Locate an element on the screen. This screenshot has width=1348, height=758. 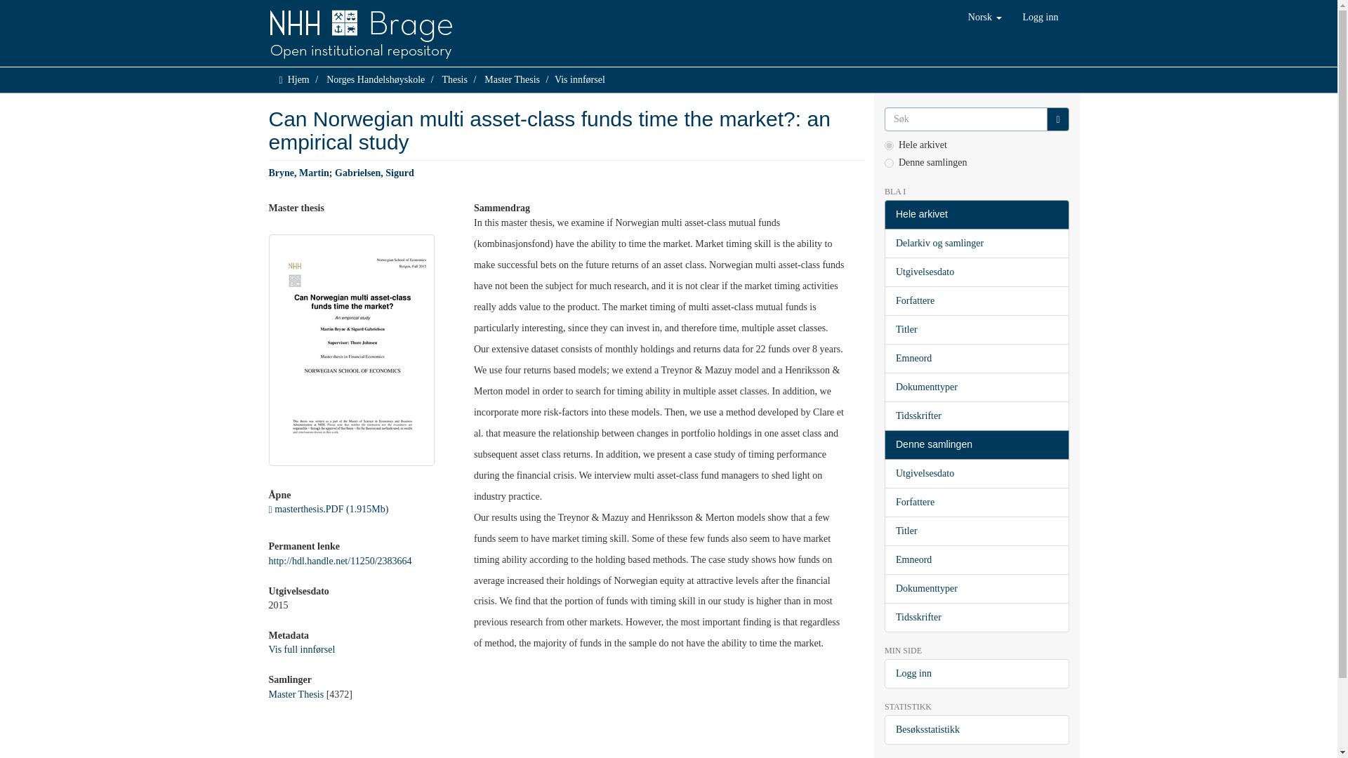
Hjem is located at coordinates (299, 79).